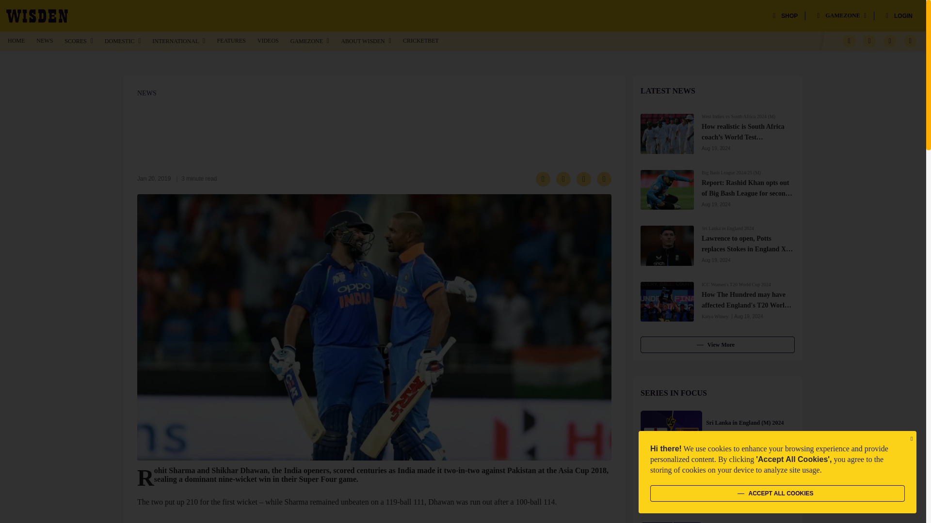 The width and height of the screenshot is (931, 523). I want to click on HOME, so click(16, 40).